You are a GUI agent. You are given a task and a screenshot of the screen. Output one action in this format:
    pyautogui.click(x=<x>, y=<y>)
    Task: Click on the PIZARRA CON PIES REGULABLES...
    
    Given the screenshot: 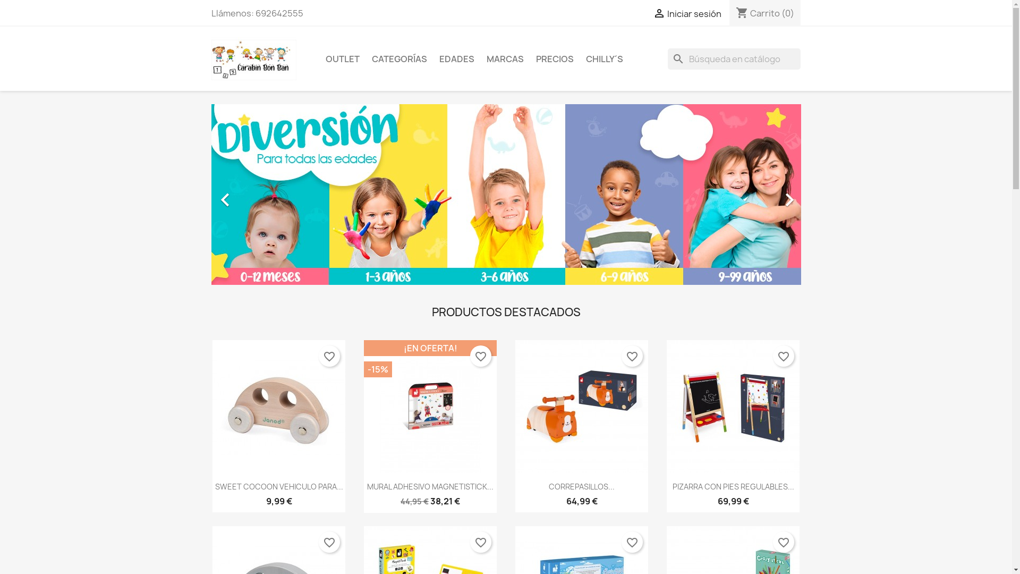 What is the action you would take?
    pyautogui.click(x=733, y=487)
    